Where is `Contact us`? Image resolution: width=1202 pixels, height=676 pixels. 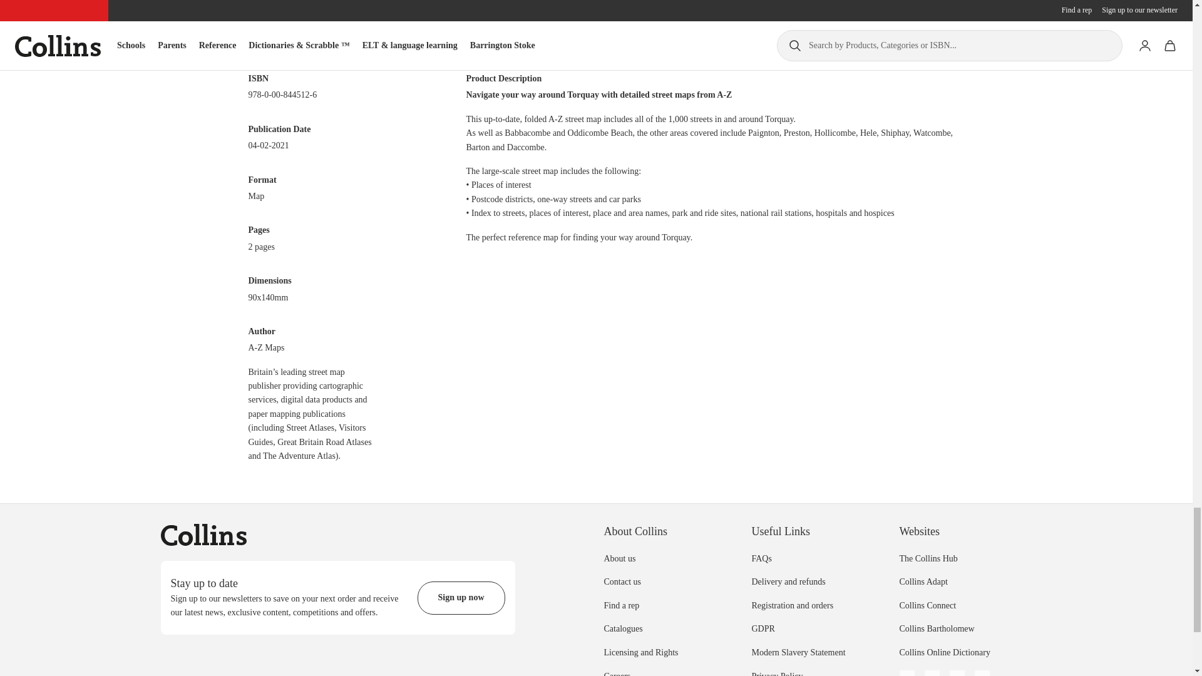
Contact us is located at coordinates (622, 582).